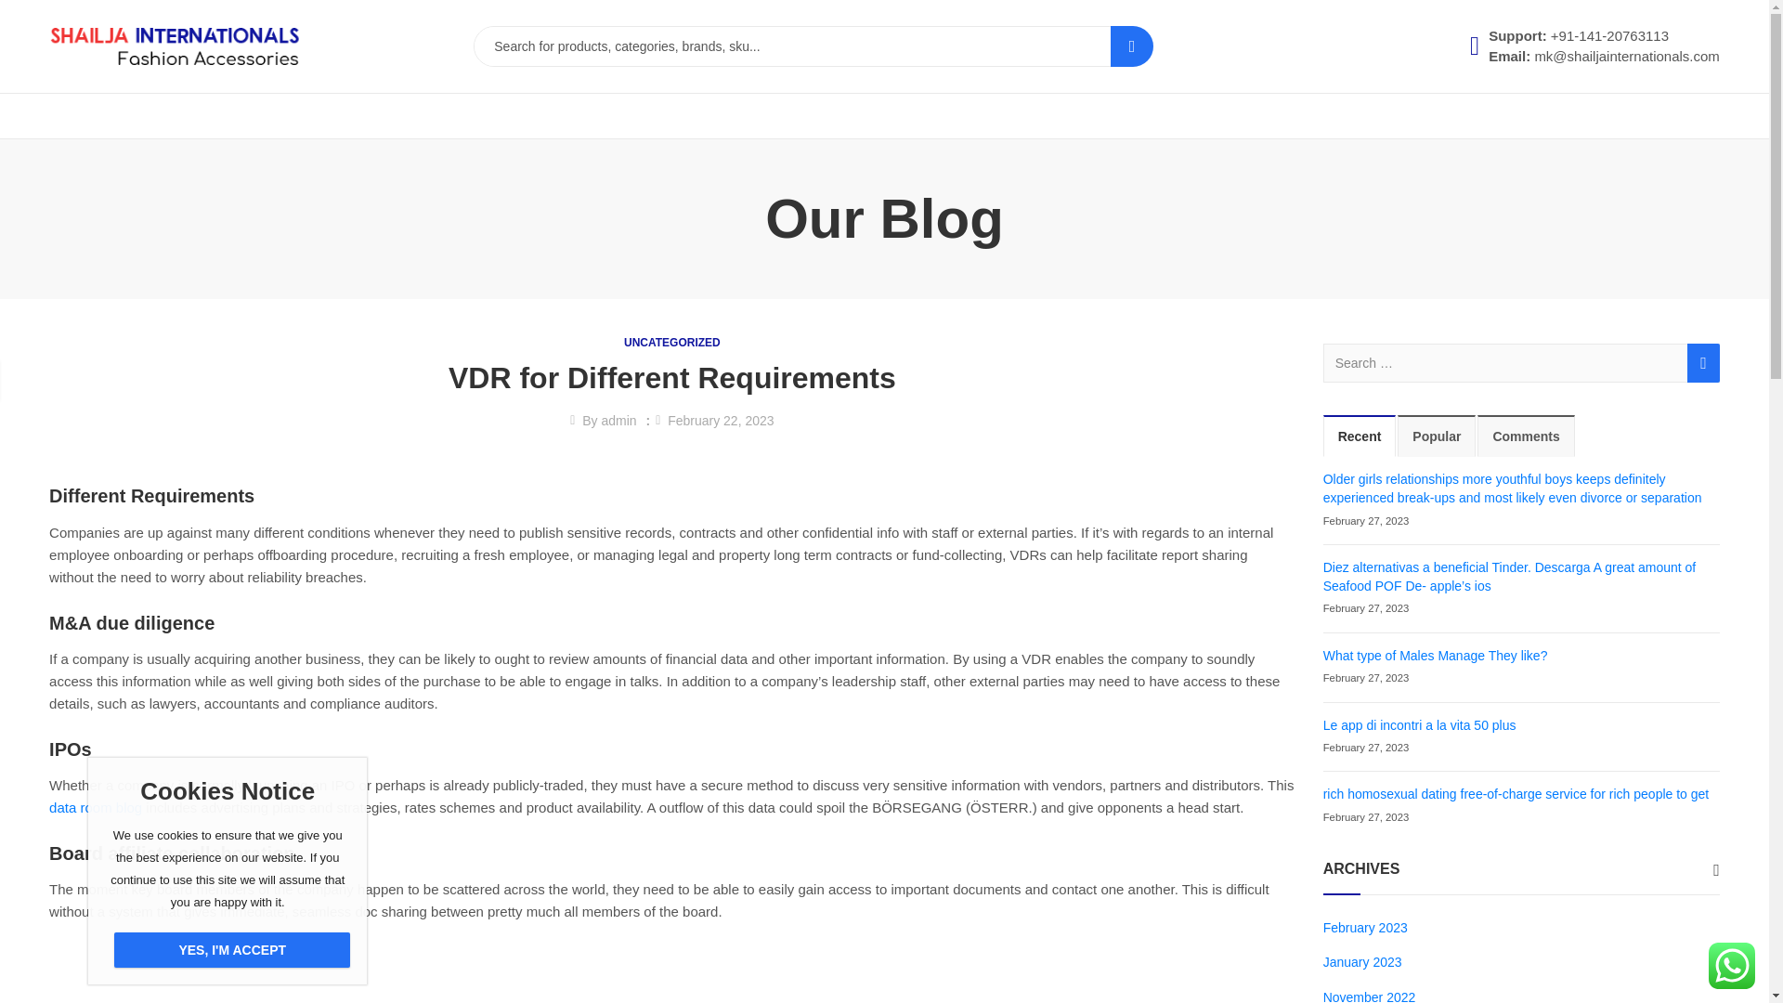 The image size is (1783, 1003). I want to click on data room blog, so click(96, 807).